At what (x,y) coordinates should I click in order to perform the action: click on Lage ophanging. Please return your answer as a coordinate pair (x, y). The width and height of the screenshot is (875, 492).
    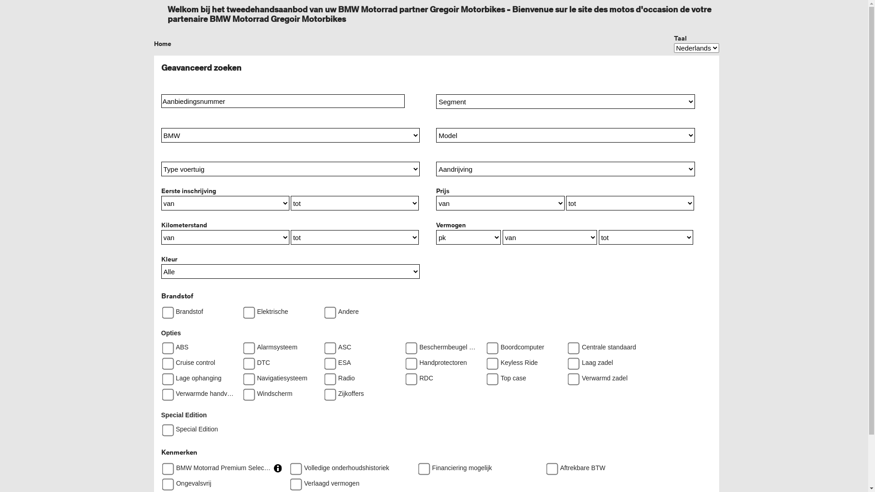
    Looking at the image, I should click on (165, 376).